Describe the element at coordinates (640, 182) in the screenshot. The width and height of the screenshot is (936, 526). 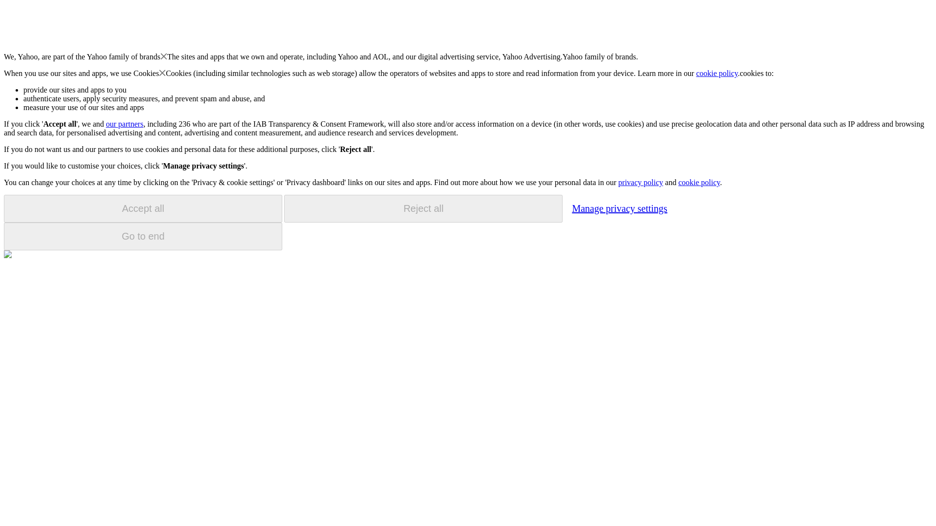
I see `privacy policy` at that location.